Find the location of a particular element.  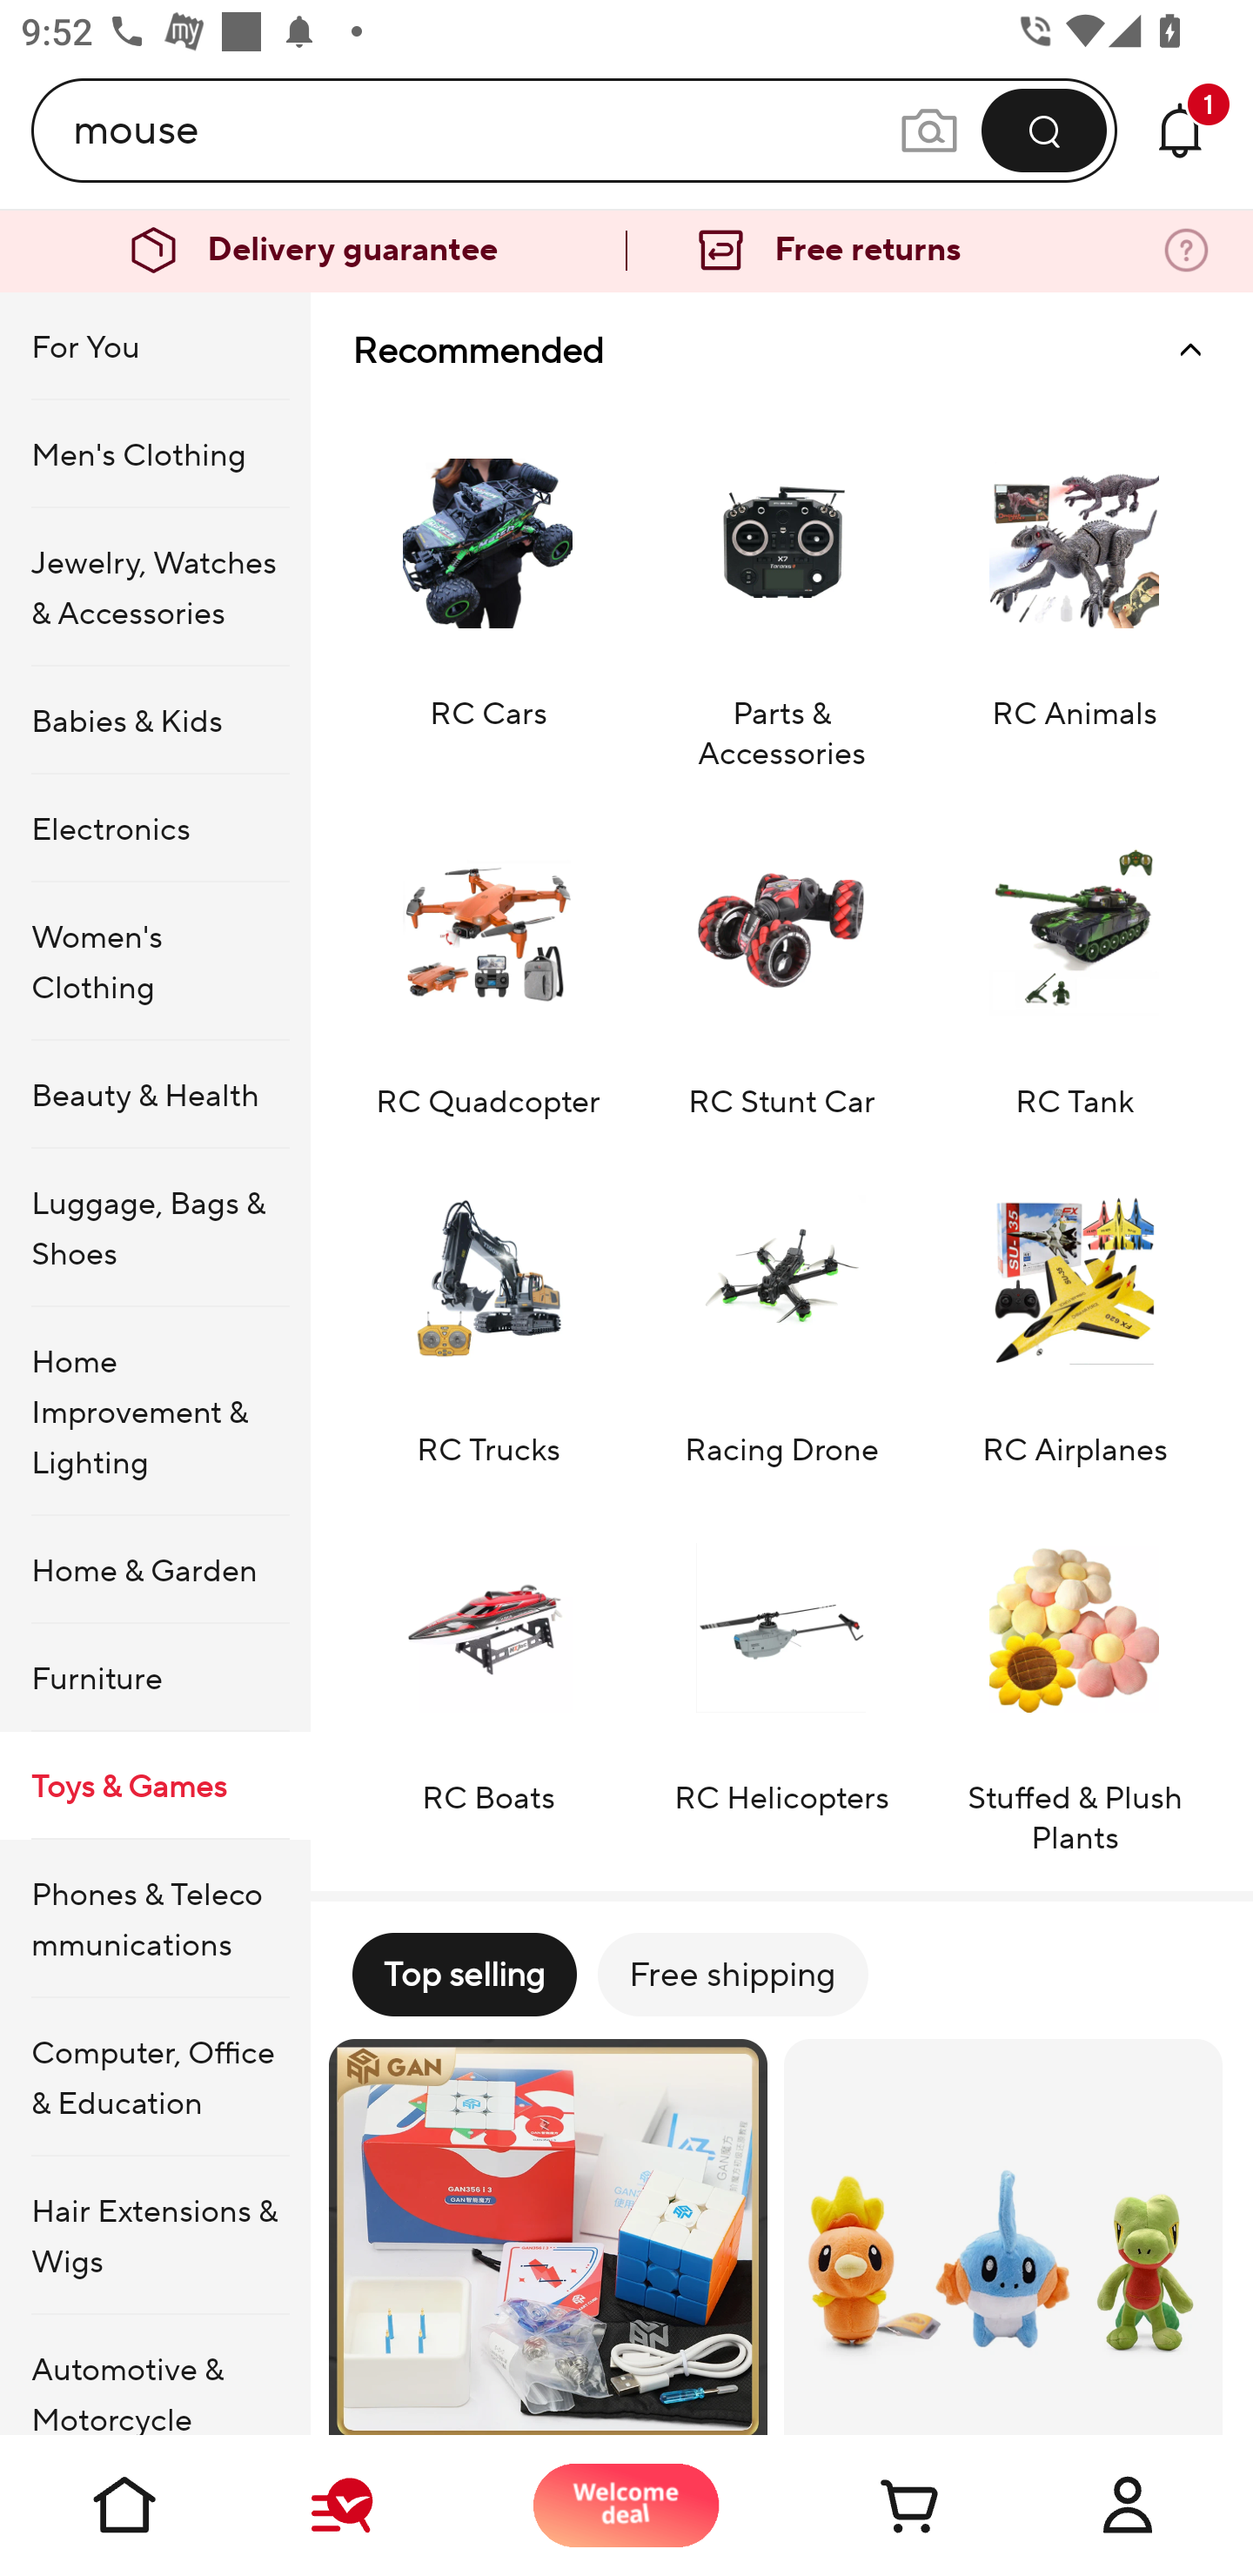

RC Cars is located at coordinates (487, 590).